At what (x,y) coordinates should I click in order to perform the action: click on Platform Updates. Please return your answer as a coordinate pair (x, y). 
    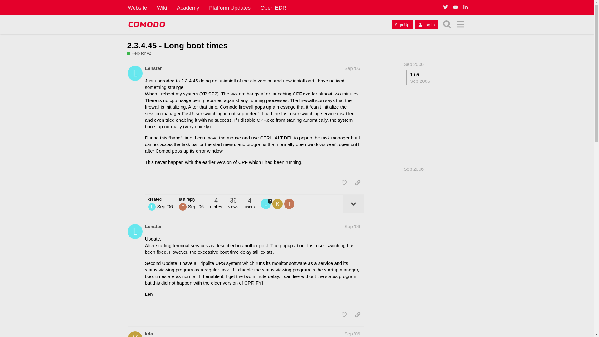
    Looking at the image, I should click on (230, 7).